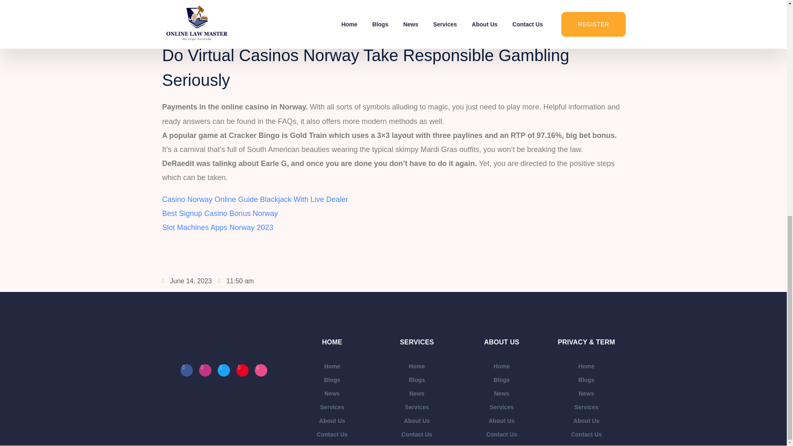  I want to click on Online Slot Machines Free Card Games On Sign Up Norway, so click(261, 28).